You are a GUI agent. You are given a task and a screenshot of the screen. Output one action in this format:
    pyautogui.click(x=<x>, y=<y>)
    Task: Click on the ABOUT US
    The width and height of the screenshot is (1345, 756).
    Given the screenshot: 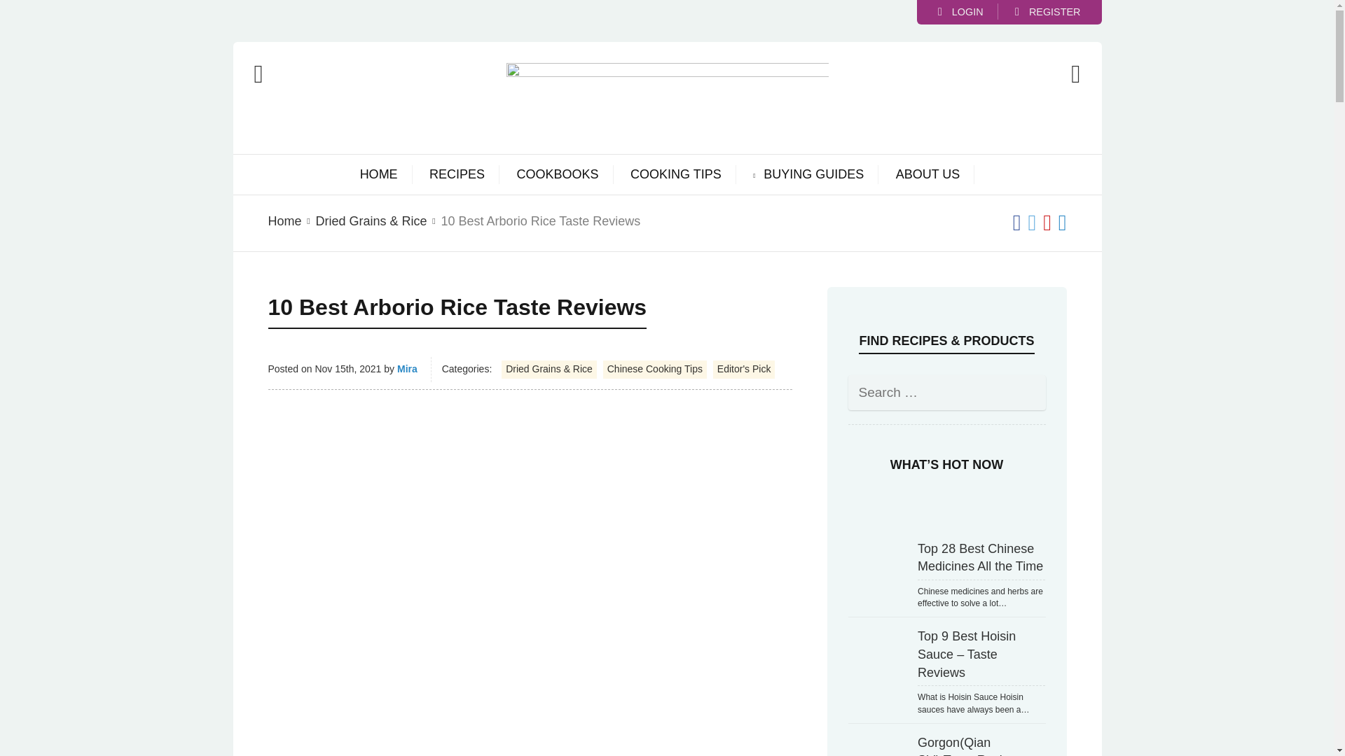 What is the action you would take?
    pyautogui.click(x=927, y=175)
    